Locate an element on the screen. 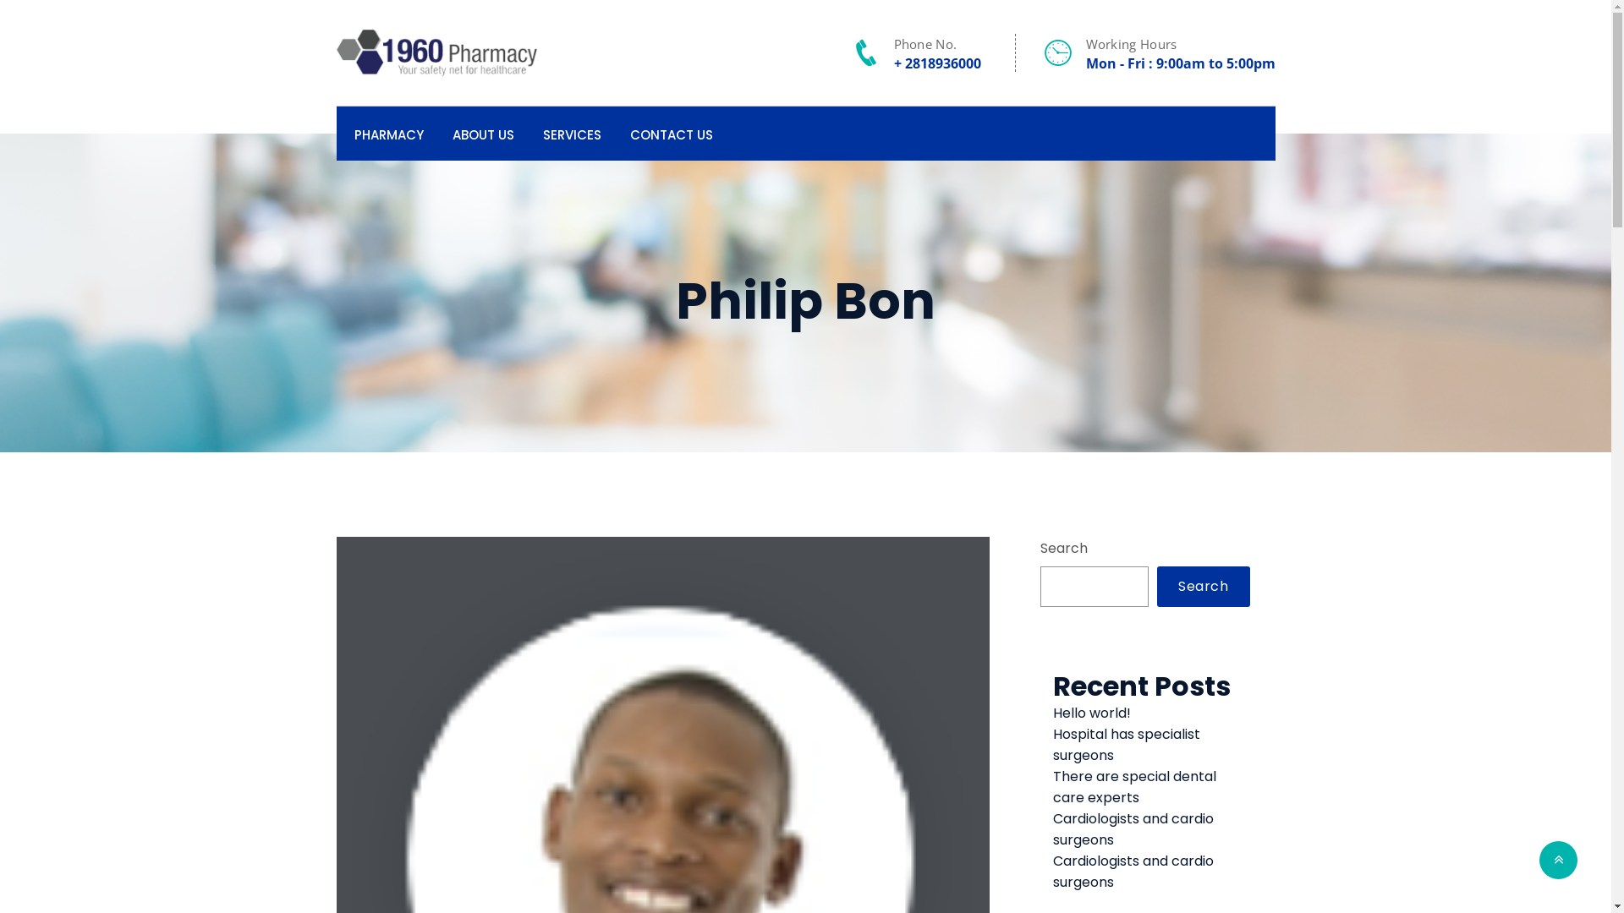 This screenshot has width=1624, height=913. Search is located at coordinates (1203, 587).